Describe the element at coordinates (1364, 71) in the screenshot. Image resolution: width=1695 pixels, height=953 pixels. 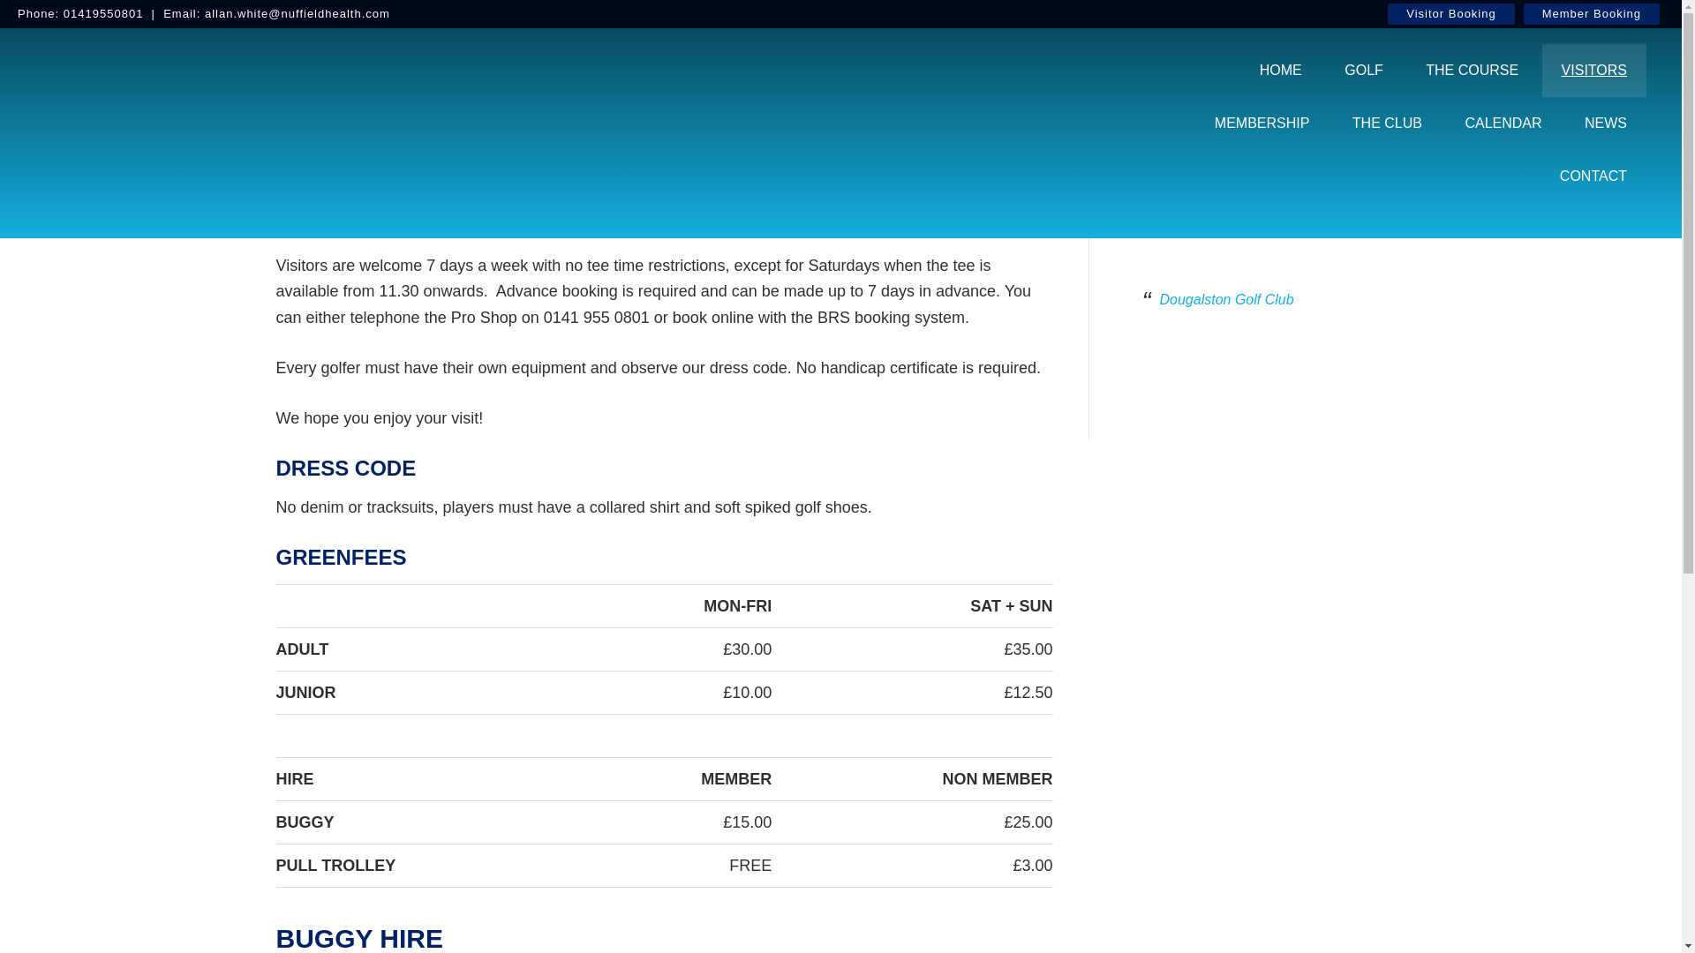
I see `GOLF` at that location.